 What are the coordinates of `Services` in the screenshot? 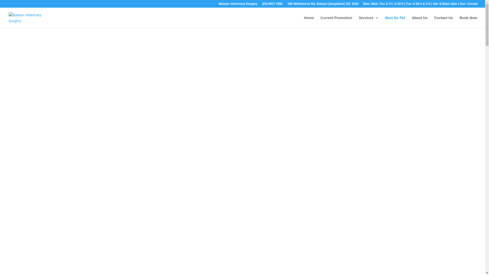 It's located at (369, 22).